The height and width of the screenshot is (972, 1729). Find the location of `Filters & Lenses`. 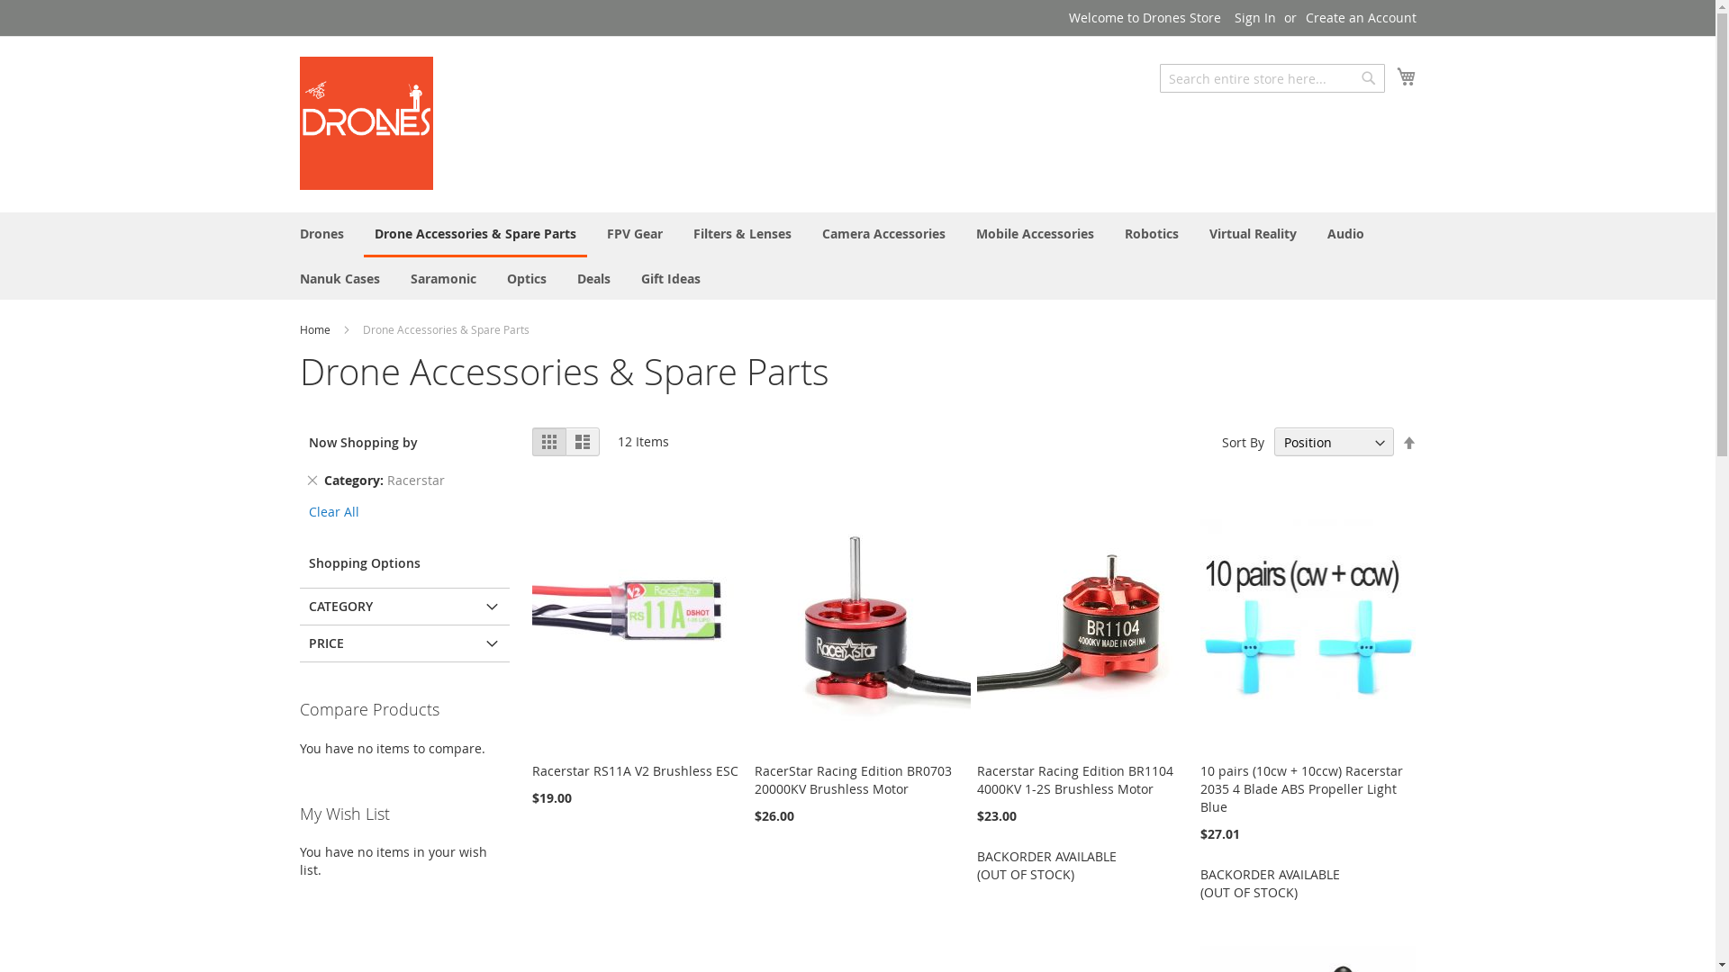

Filters & Lenses is located at coordinates (742, 234).